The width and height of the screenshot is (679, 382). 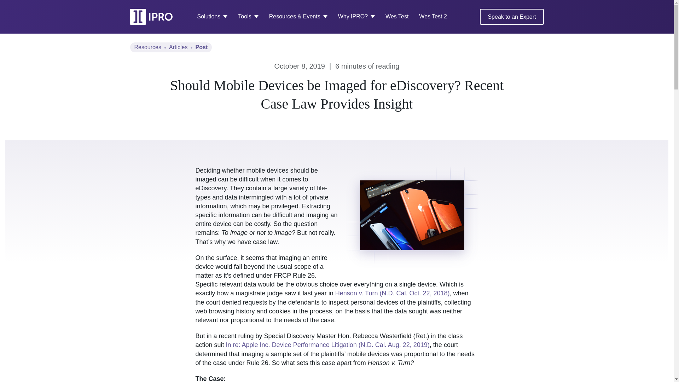 What do you see at coordinates (212, 17) in the screenshot?
I see `Solutions` at bounding box center [212, 17].